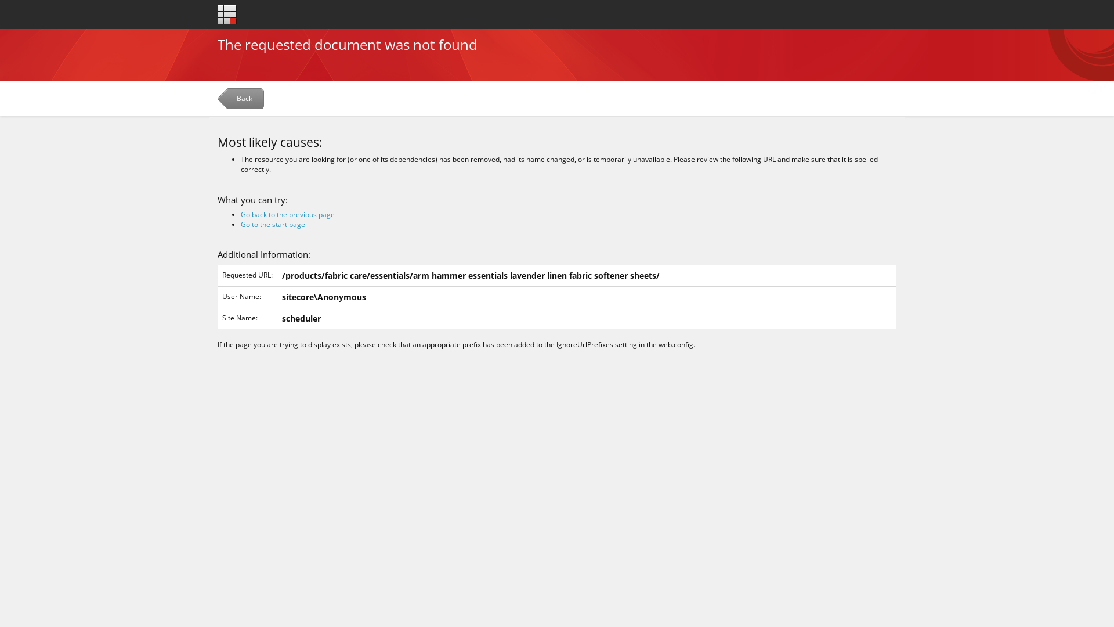  Describe the element at coordinates (288, 215) in the screenshot. I see `Go back to the previous page` at that location.